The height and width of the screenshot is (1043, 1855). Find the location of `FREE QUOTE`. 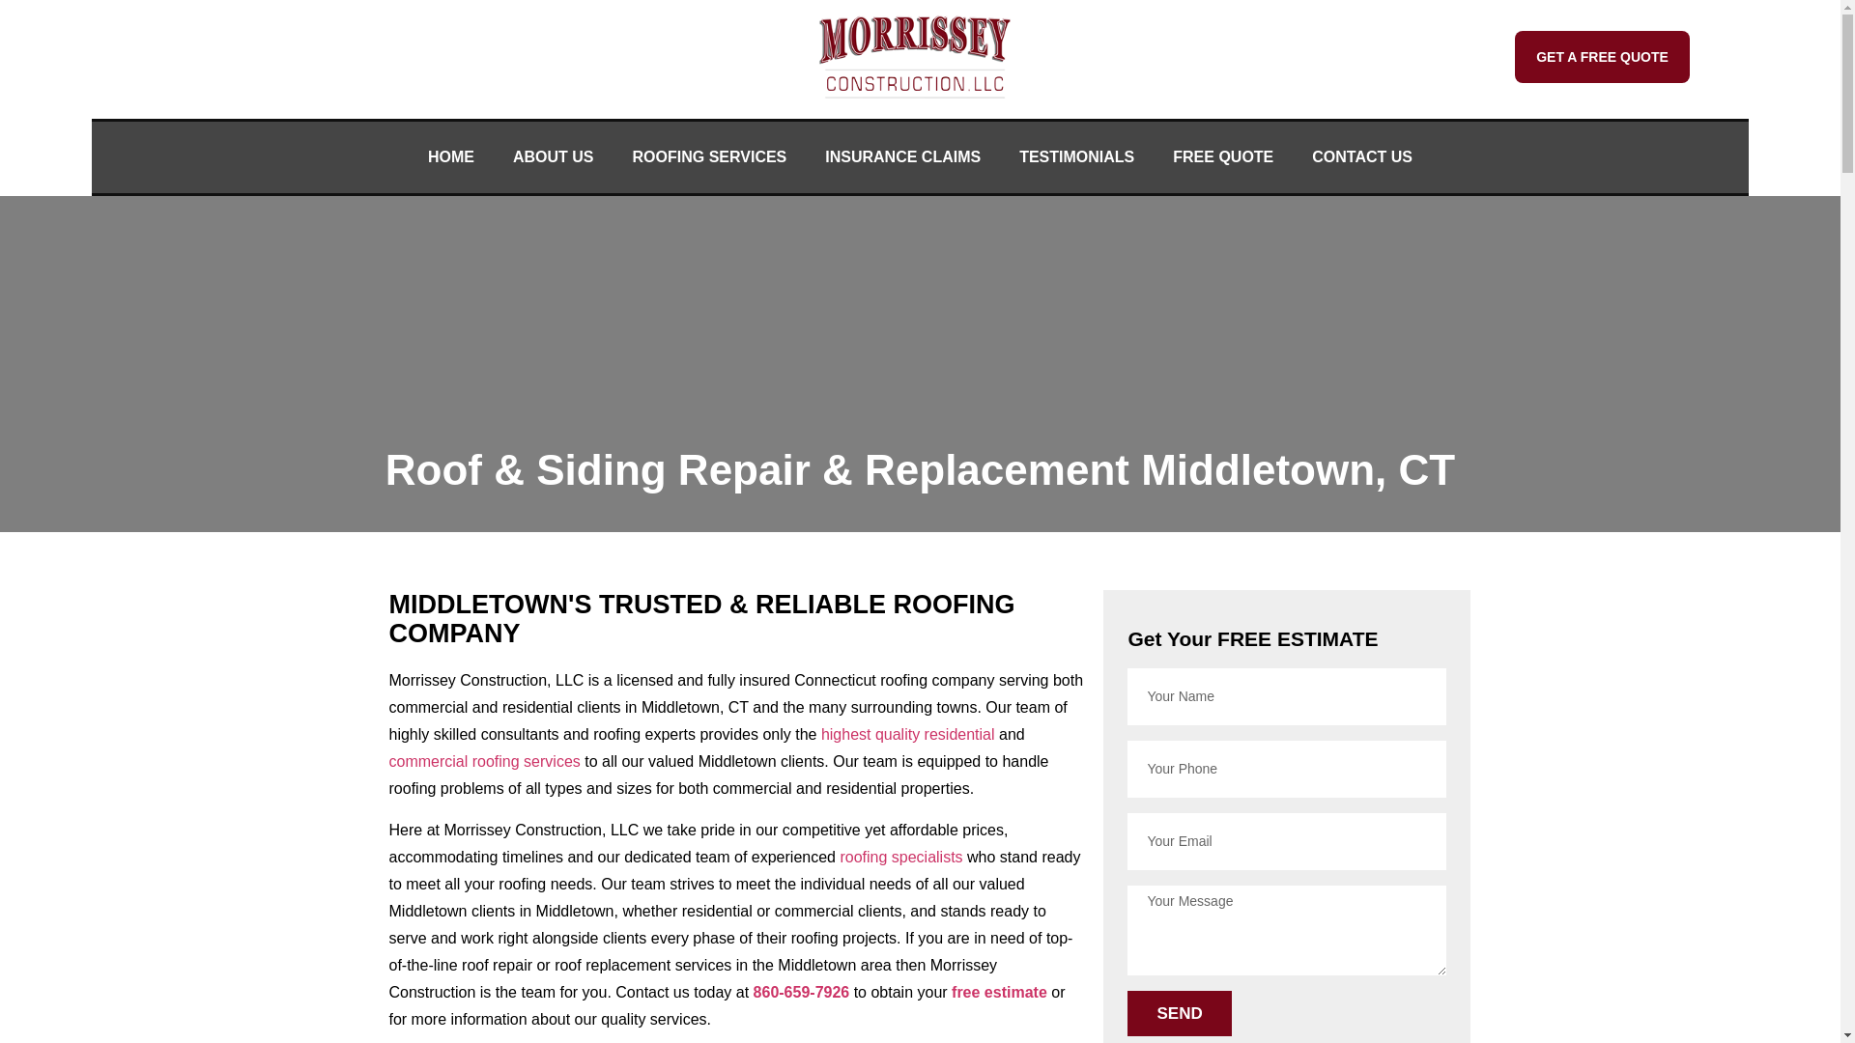

FREE QUOTE is located at coordinates (1223, 157).